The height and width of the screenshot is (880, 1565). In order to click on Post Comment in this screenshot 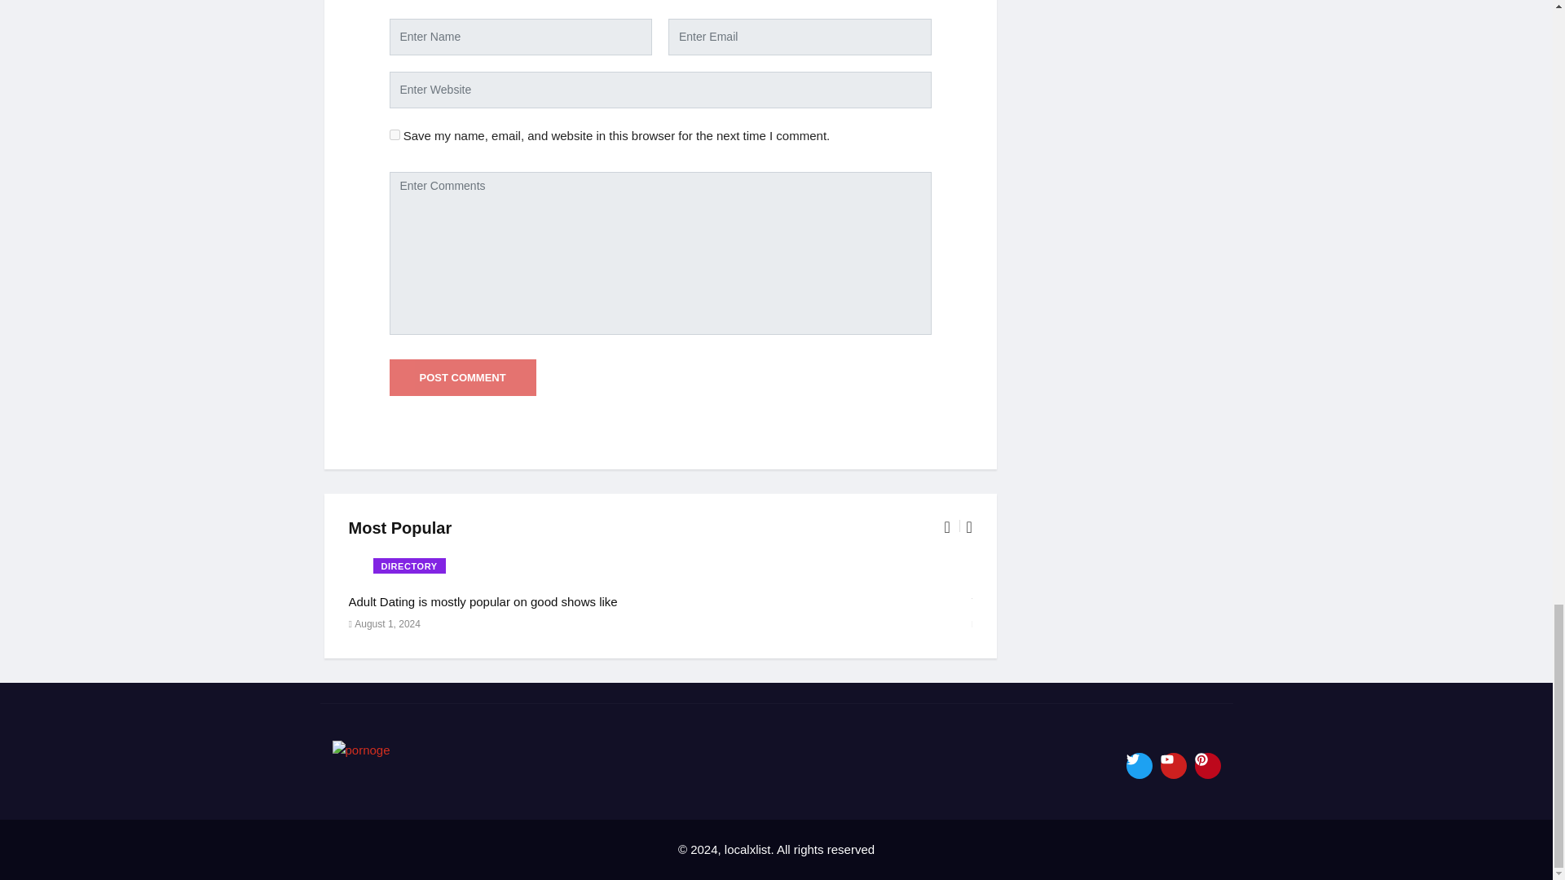, I will do `click(463, 378)`.